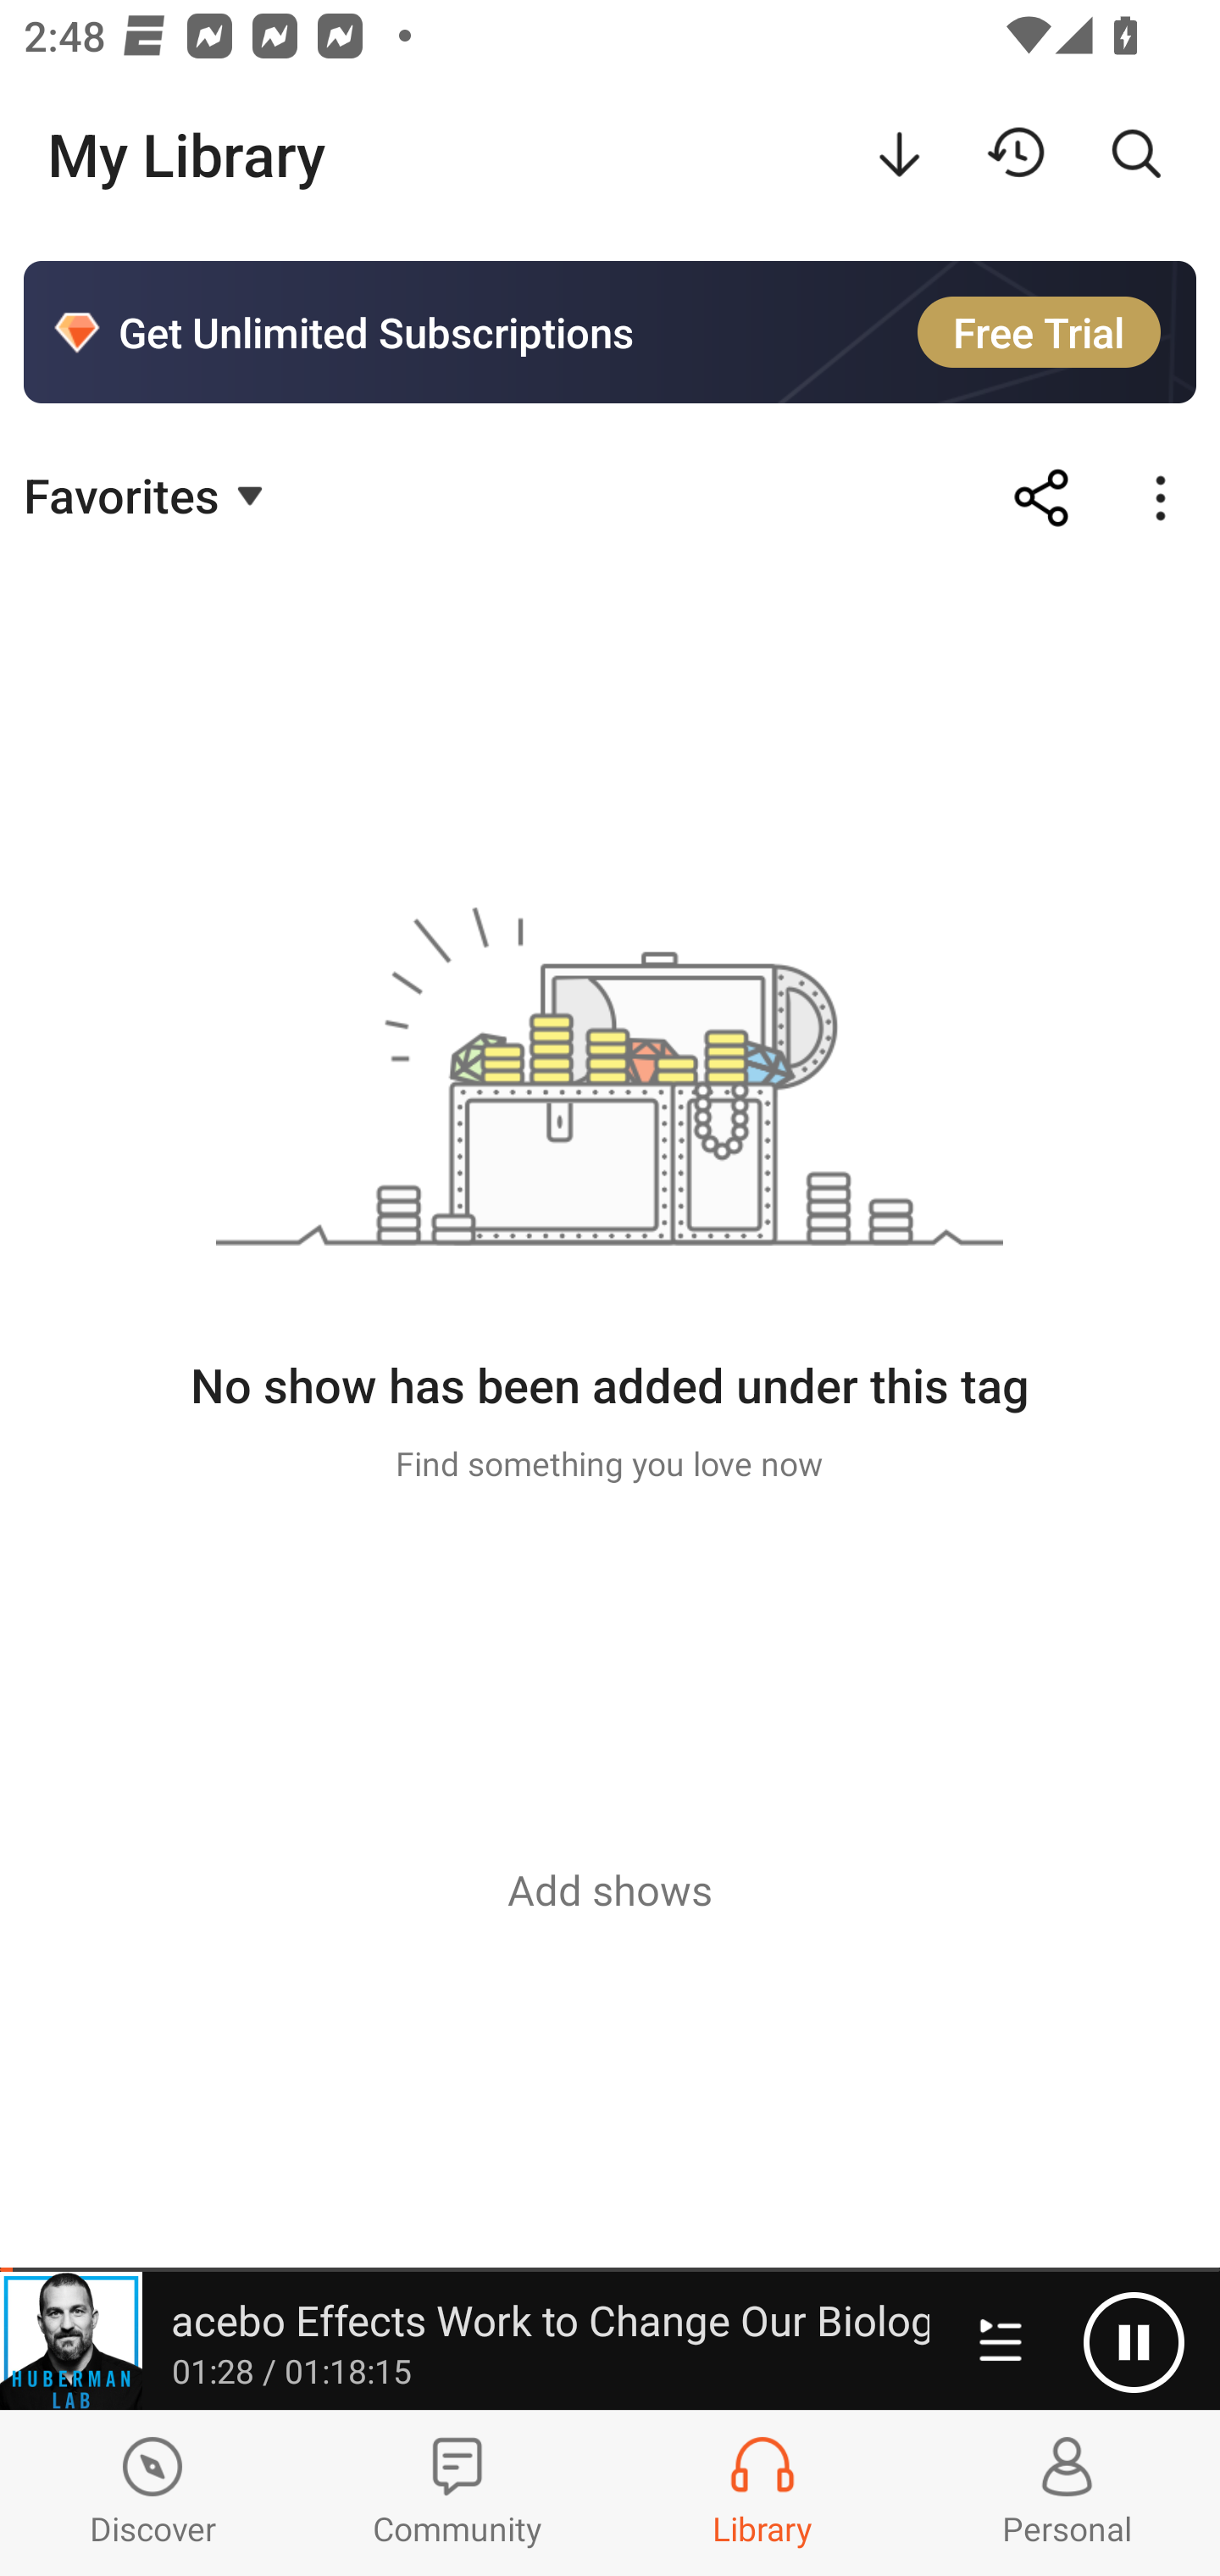 This screenshot has width=1220, height=2576. Describe the element at coordinates (1039, 332) in the screenshot. I see `Free Trial` at that location.